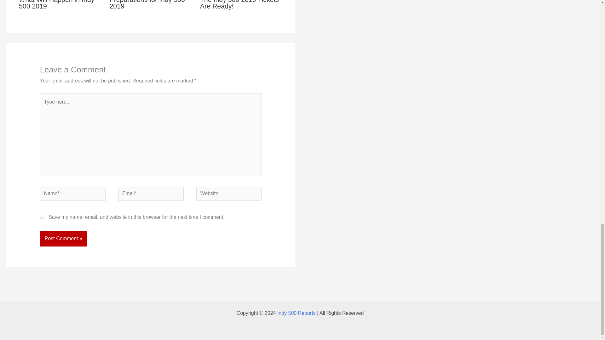 Image resolution: width=605 pixels, height=340 pixels. I want to click on yes, so click(42, 217).